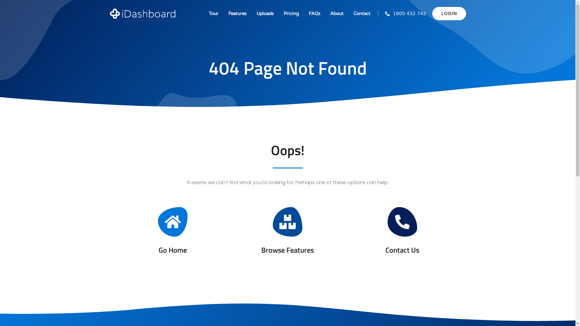  I want to click on Pricing, so click(291, 14).